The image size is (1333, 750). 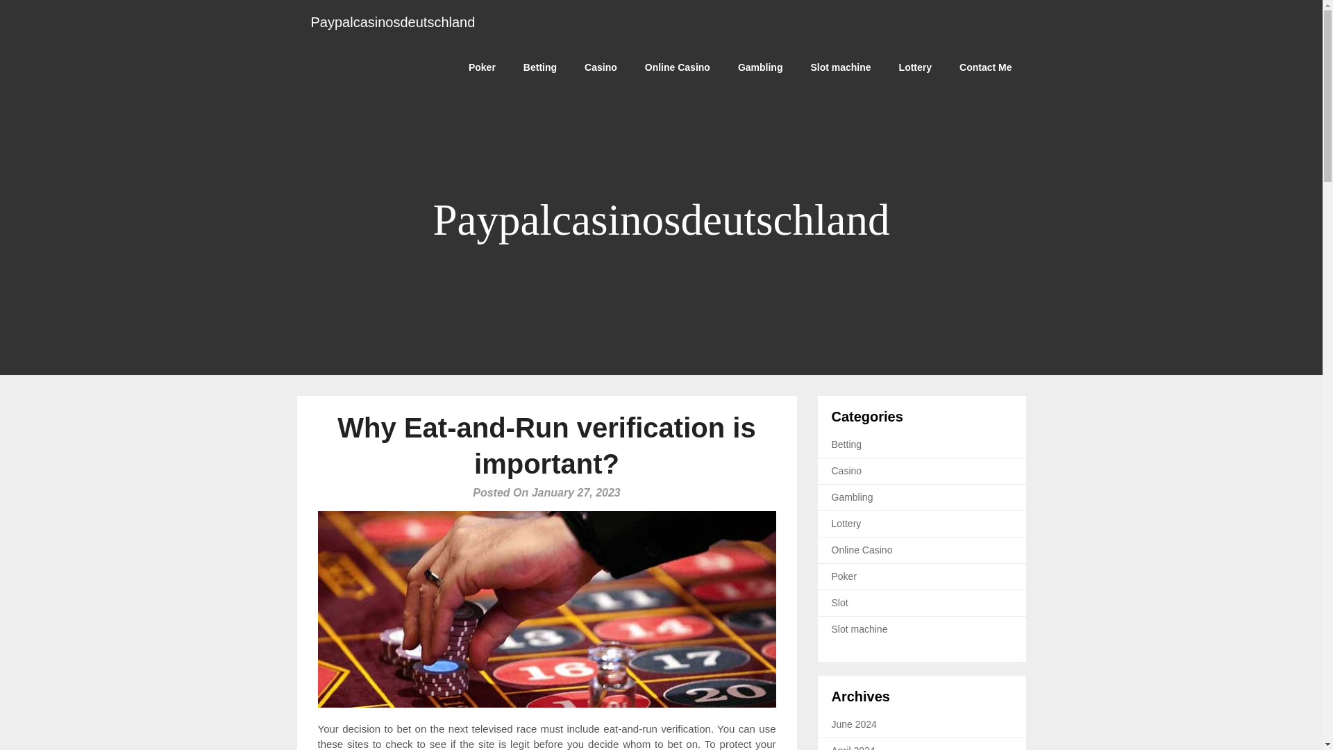 What do you see at coordinates (844, 576) in the screenshot?
I see `Poker` at bounding box center [844, 576].